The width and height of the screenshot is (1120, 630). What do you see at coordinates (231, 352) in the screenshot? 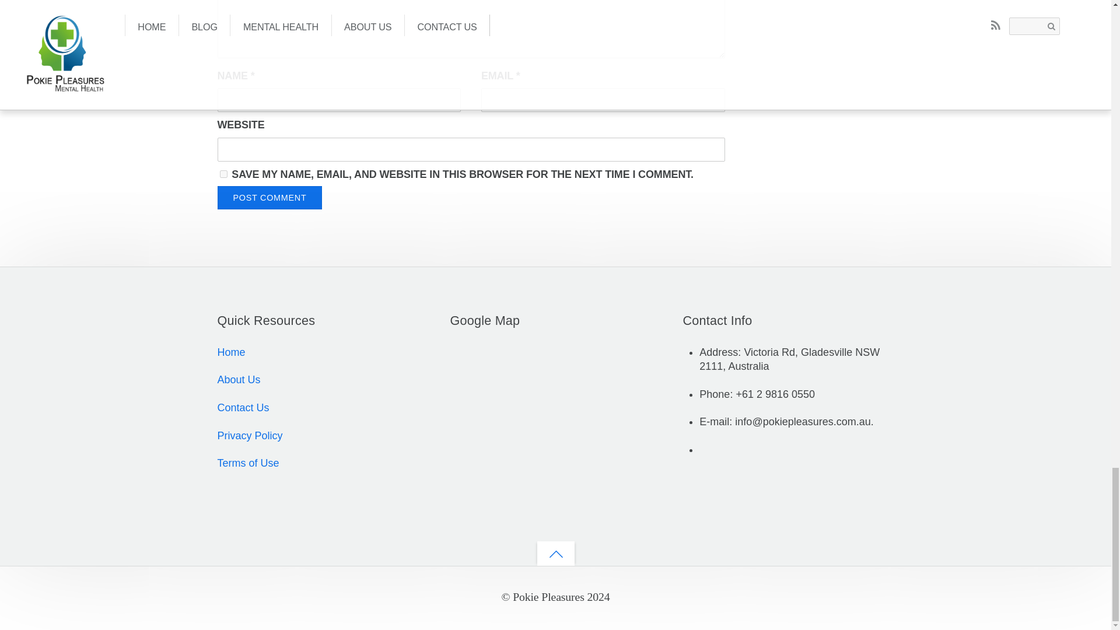
I see `Home` at bounding box center [231, 352].